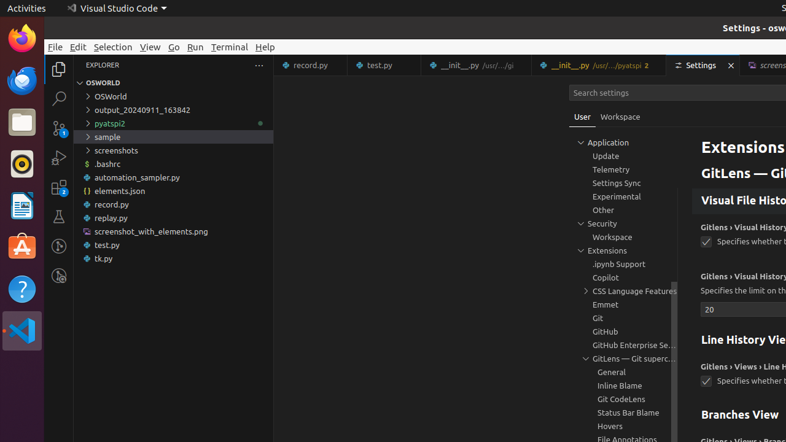 The width and height of the screenshot is (786, 442). Describe the element at coordinates (230, 47) in the screenshot. I see `Terminal` at that location.